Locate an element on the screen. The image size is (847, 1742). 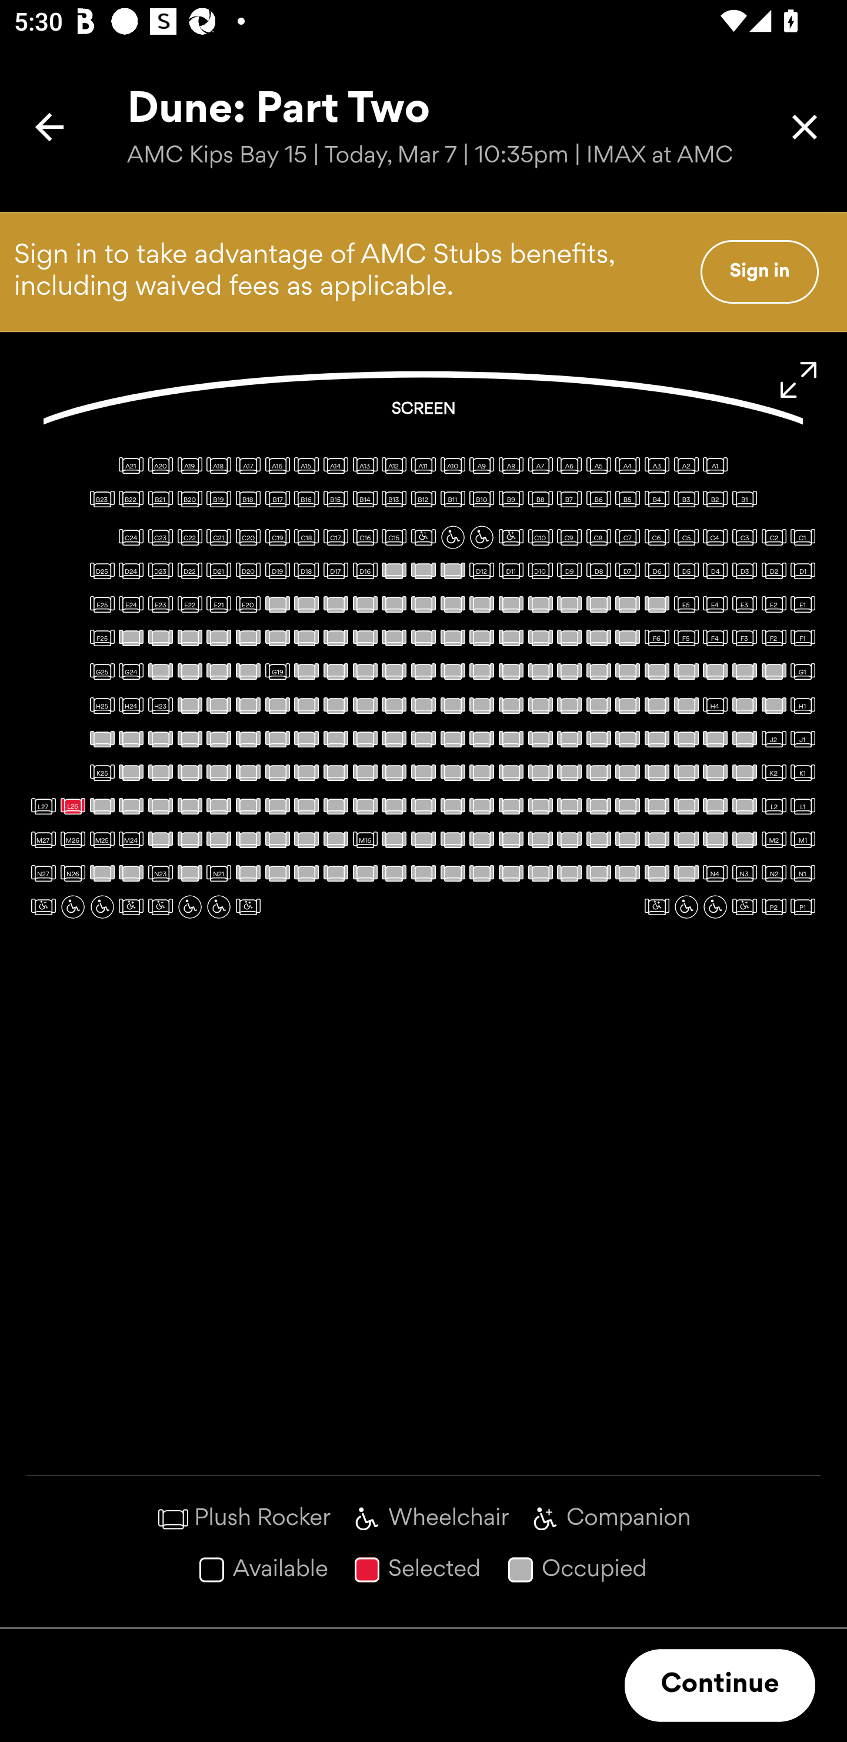
B18, Regular seat, available is located at coordinates (248, 499).